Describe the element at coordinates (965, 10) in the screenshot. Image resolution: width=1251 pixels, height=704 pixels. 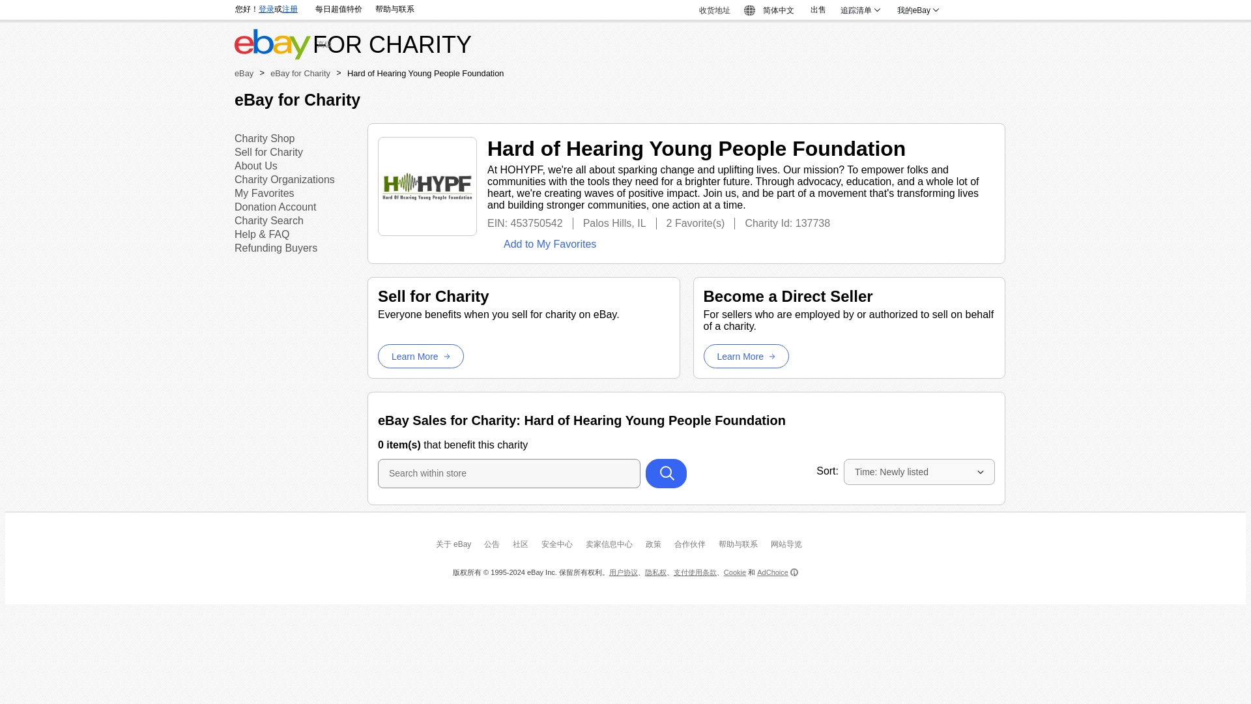
I see `Notifications` at that location.